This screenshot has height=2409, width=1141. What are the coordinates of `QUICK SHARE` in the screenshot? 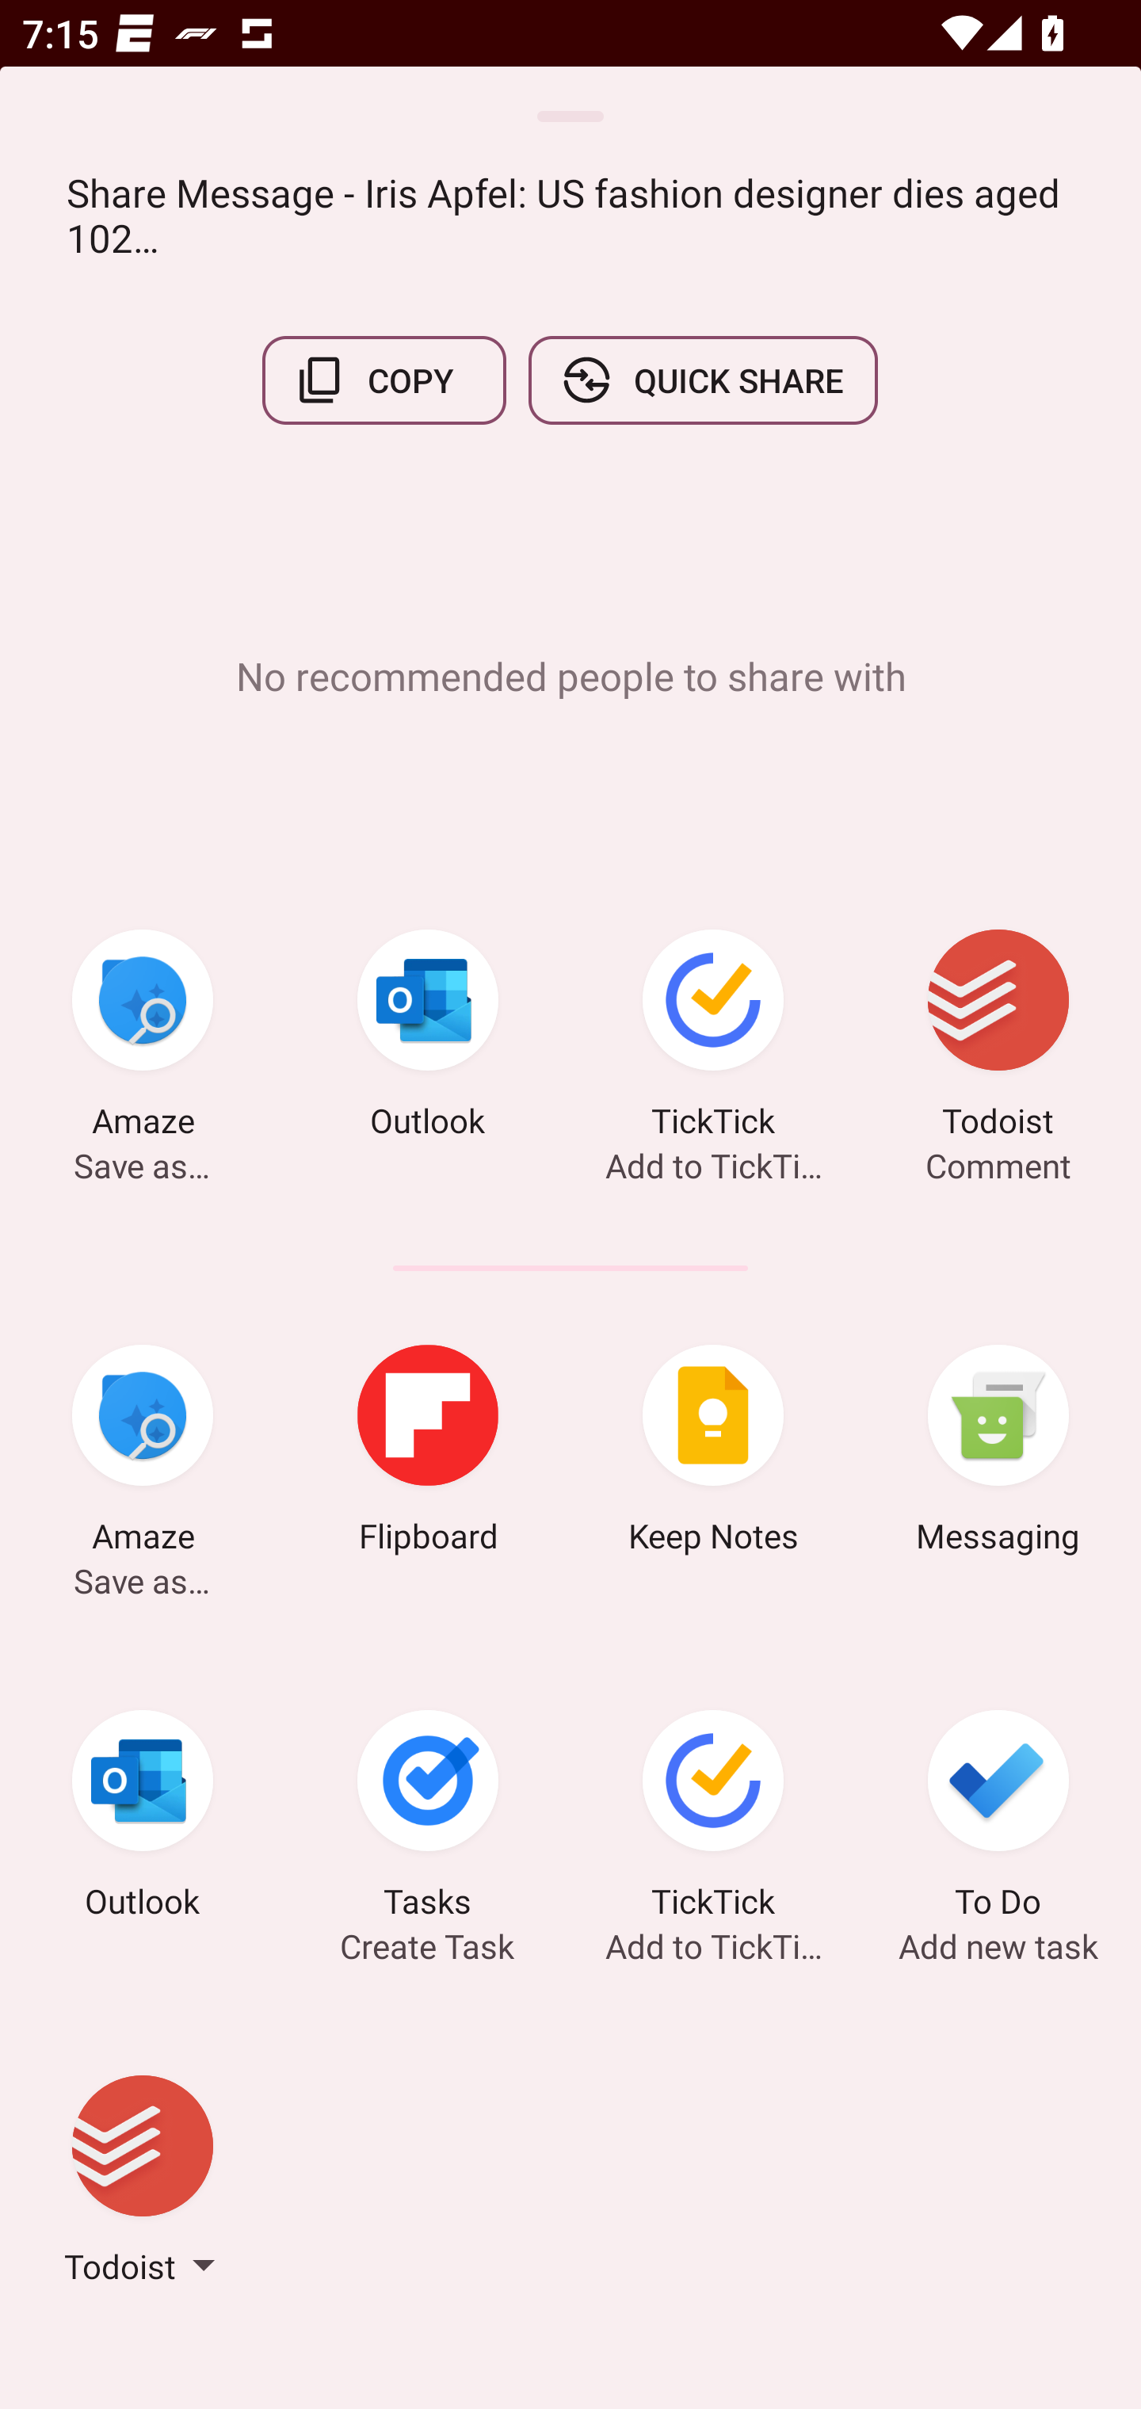 It's located at (702, 380).